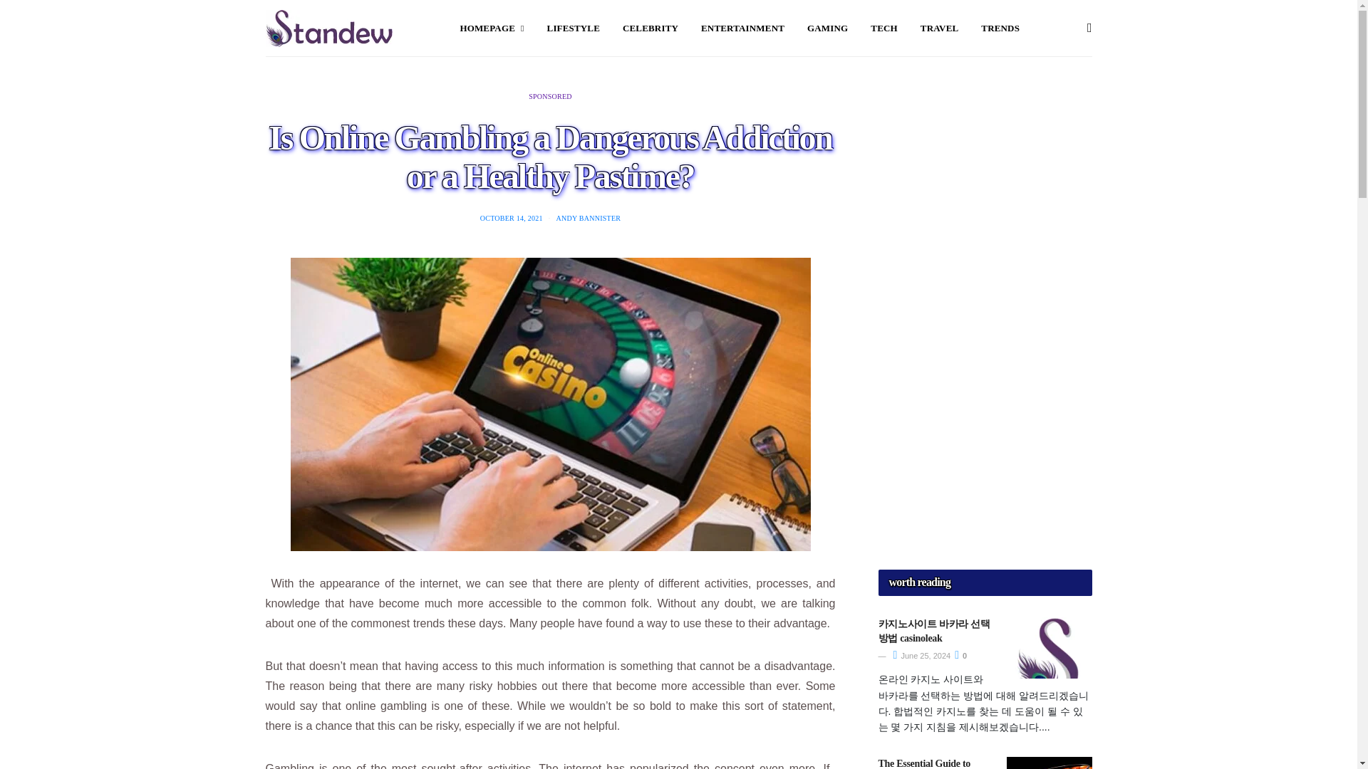  Describe the element at coordinates (742, 28) in the screenshot. I see `ENTERTAINMENT` at that location.